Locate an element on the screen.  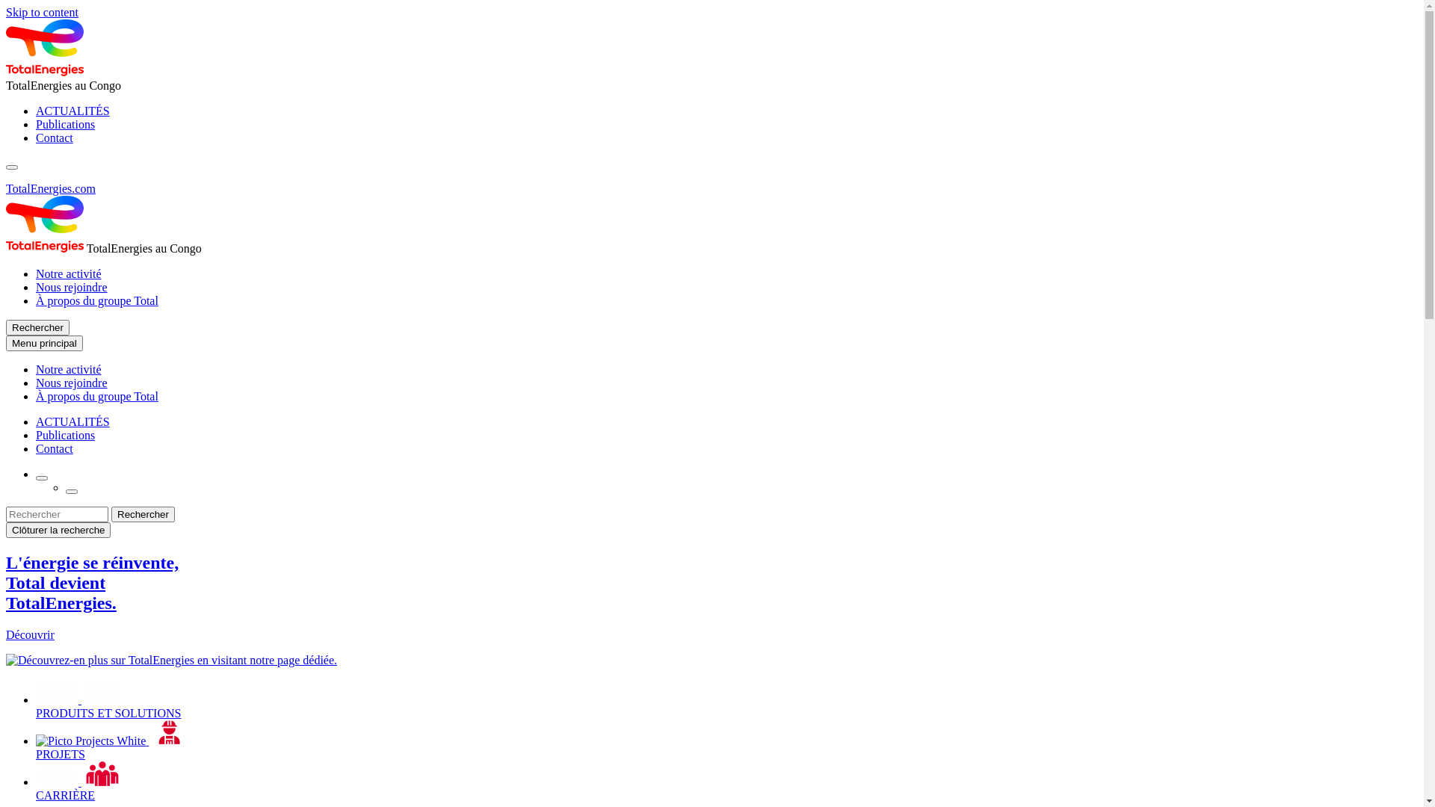
Nous rejoindre is located at coordinates (72, 287).